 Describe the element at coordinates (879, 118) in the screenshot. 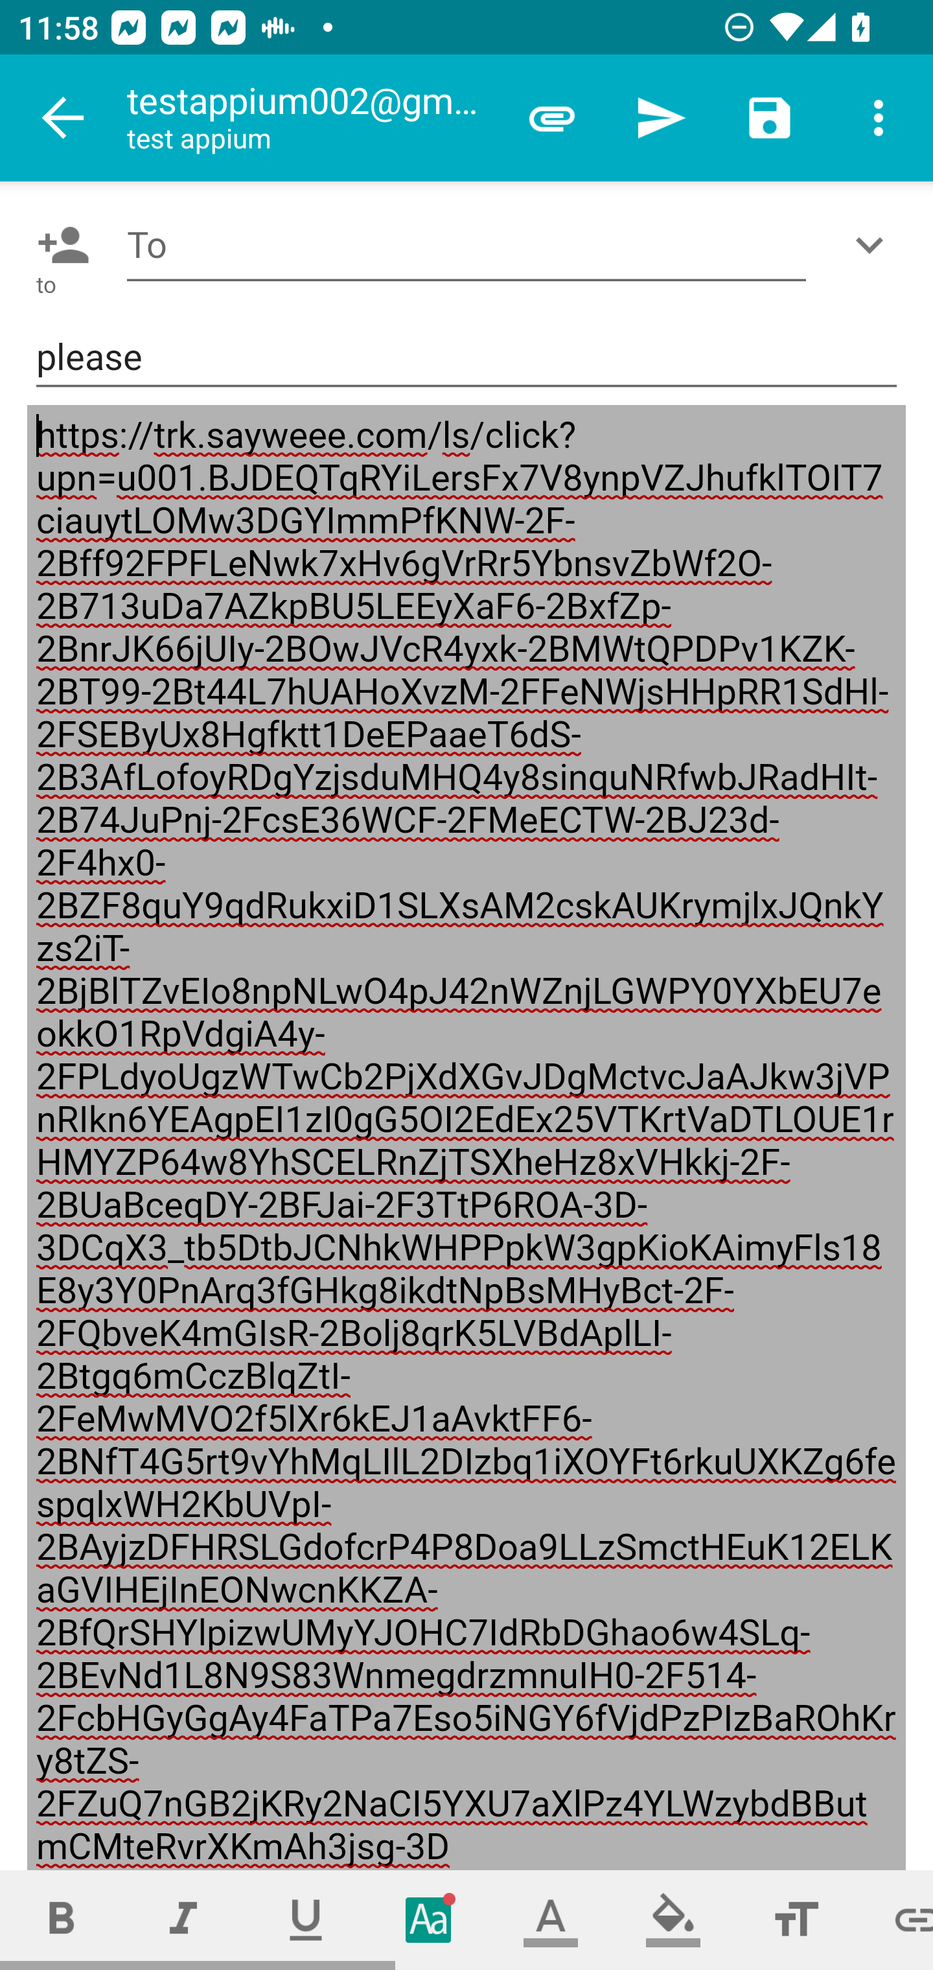

I see `More options` at that location.